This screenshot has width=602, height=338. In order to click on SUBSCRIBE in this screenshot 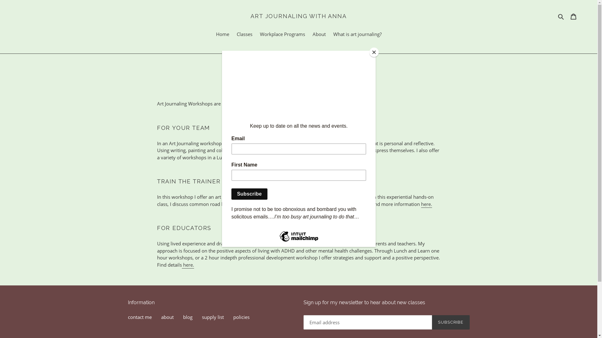, I will do `click(451, 322)`.